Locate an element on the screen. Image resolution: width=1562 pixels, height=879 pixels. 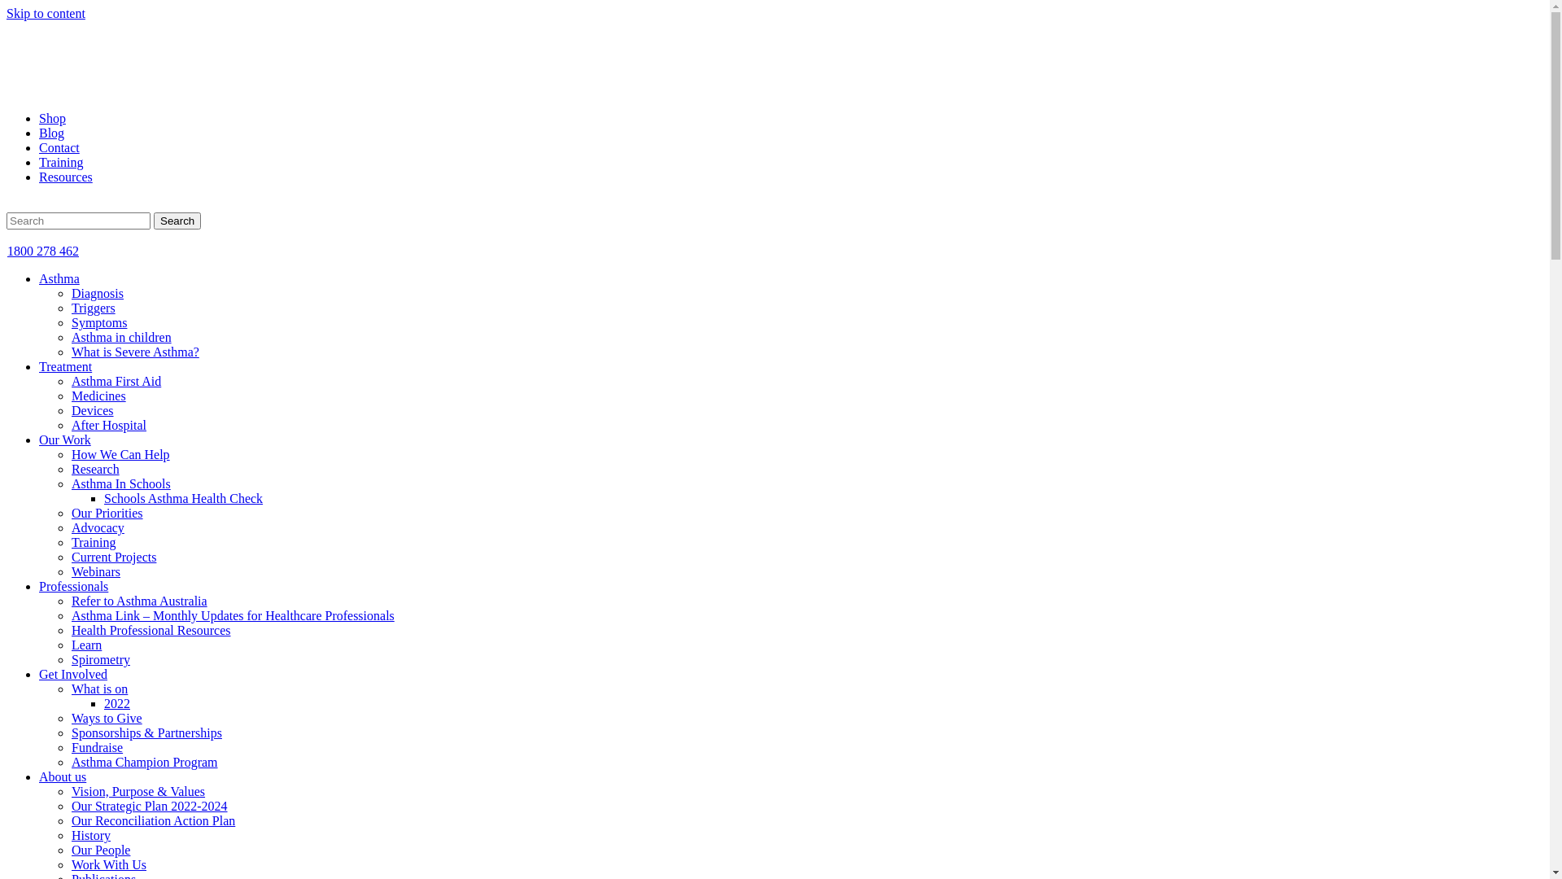
Our People is located at coordinates (101, 850).